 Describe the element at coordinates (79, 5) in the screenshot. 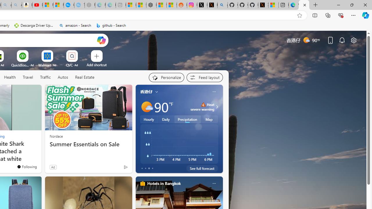

I see `The most popular Google 'how to' searches - Sleeping` at that location.